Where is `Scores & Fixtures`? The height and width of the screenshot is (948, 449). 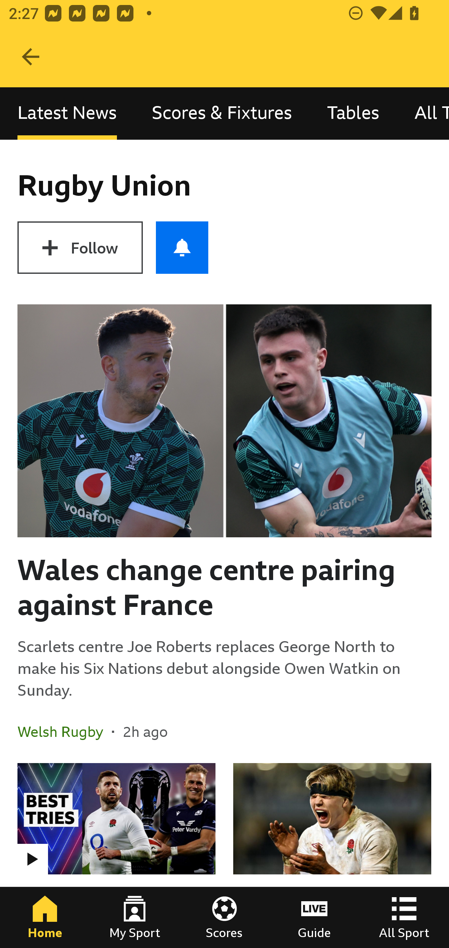 Scores & Fixtures is located at coordinates (222, 113).